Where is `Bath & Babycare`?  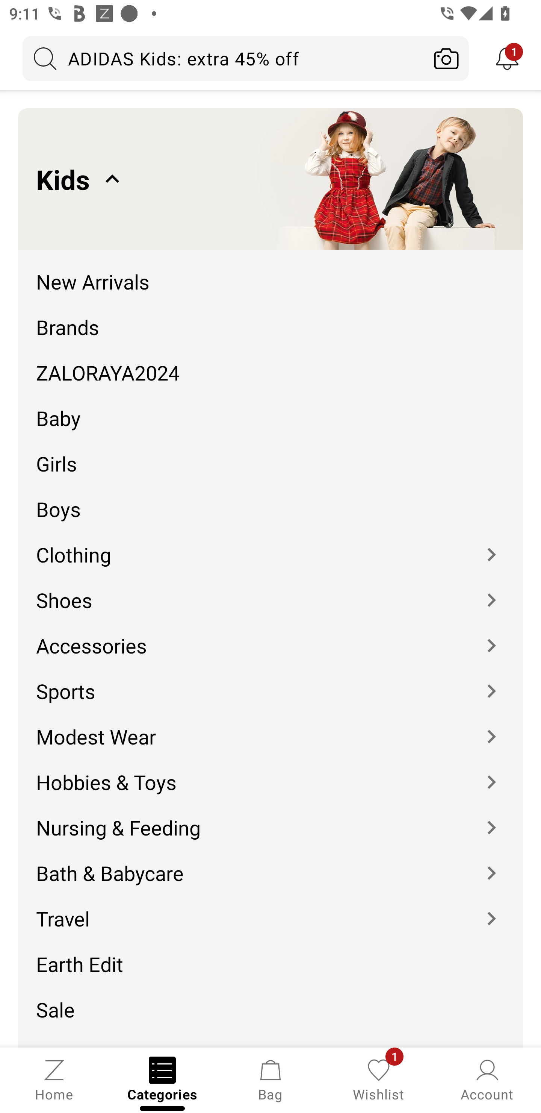 Bath & Babycare is located at coordinates (270, 864).